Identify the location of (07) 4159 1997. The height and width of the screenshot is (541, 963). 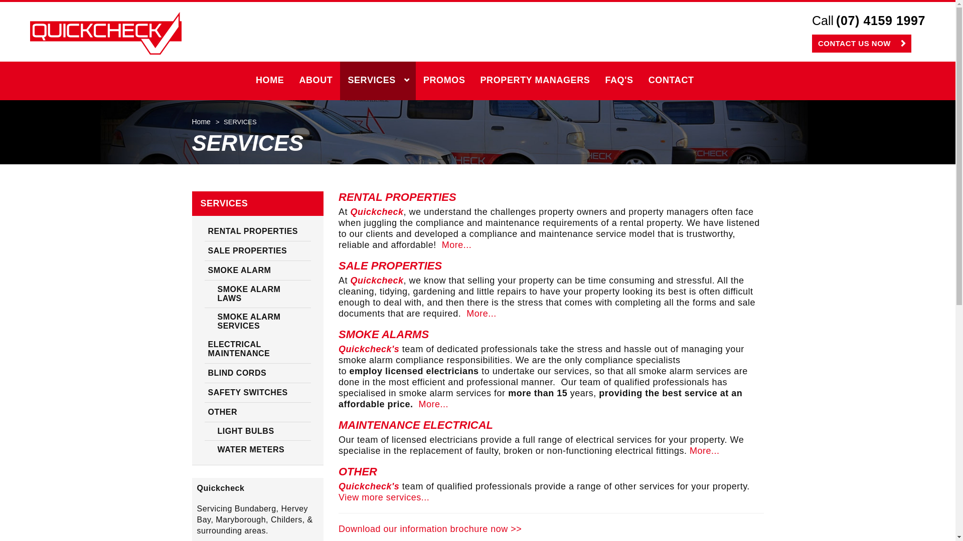
(881, 21).